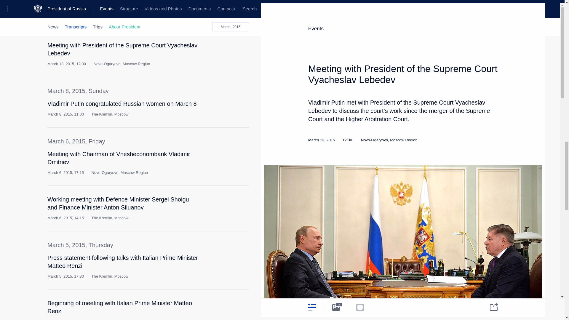  Describe the element at coordinates (215, 201) in the screenshot. I see `Text of the article` at that location.